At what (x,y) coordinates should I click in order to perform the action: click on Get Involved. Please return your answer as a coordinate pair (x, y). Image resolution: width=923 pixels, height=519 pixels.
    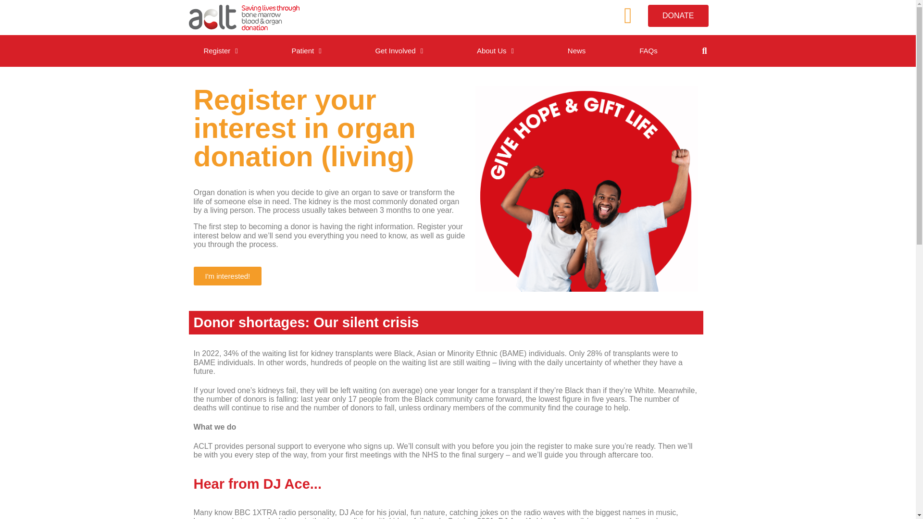
    Looking at the image, I should click on (399, 51).